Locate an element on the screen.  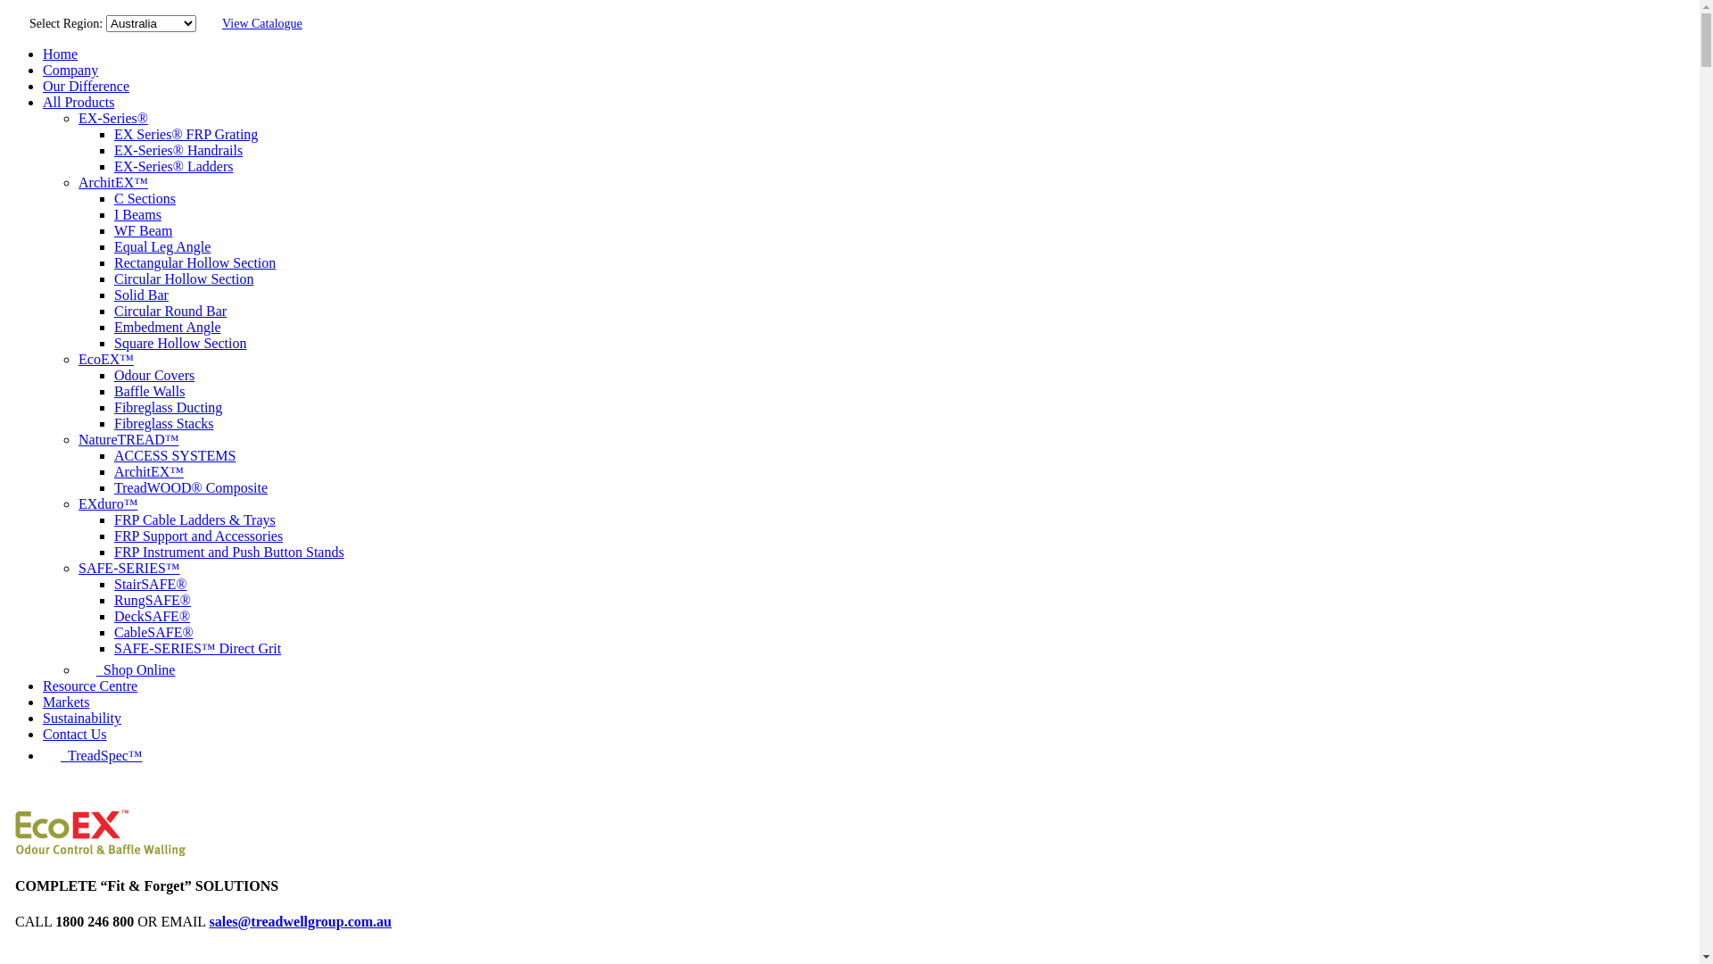
Fibreglass Ducting is located at coordinates (168, 407).